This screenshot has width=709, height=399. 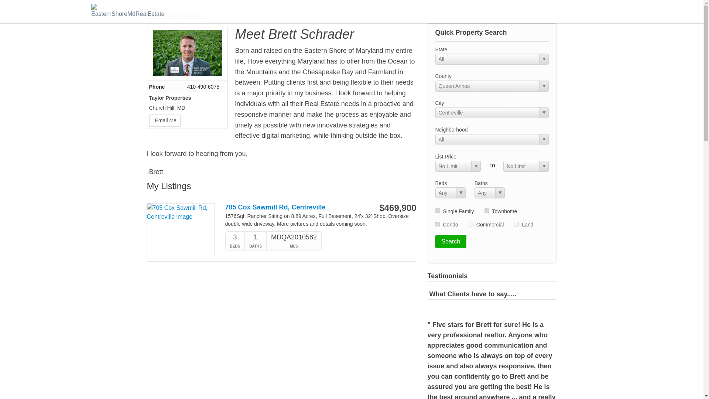 What do you see at coordinates (451, 242) in the screenshot?
I see `Search` at bounding box center [451, 242].